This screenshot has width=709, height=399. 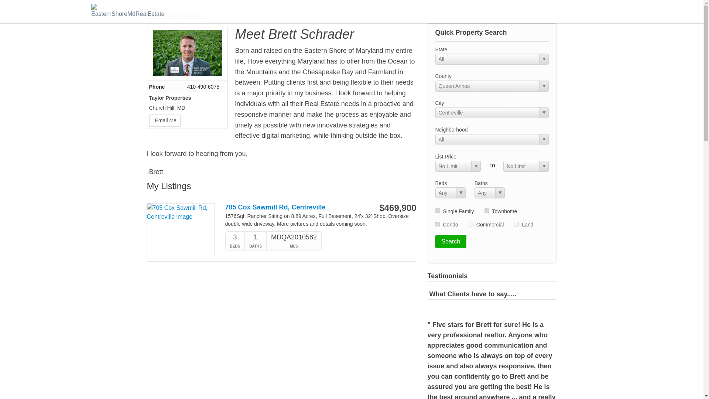 What do you see at coordinates (451, 242) in the screenshot?
I see `Search` at bounding box center [451, 242].